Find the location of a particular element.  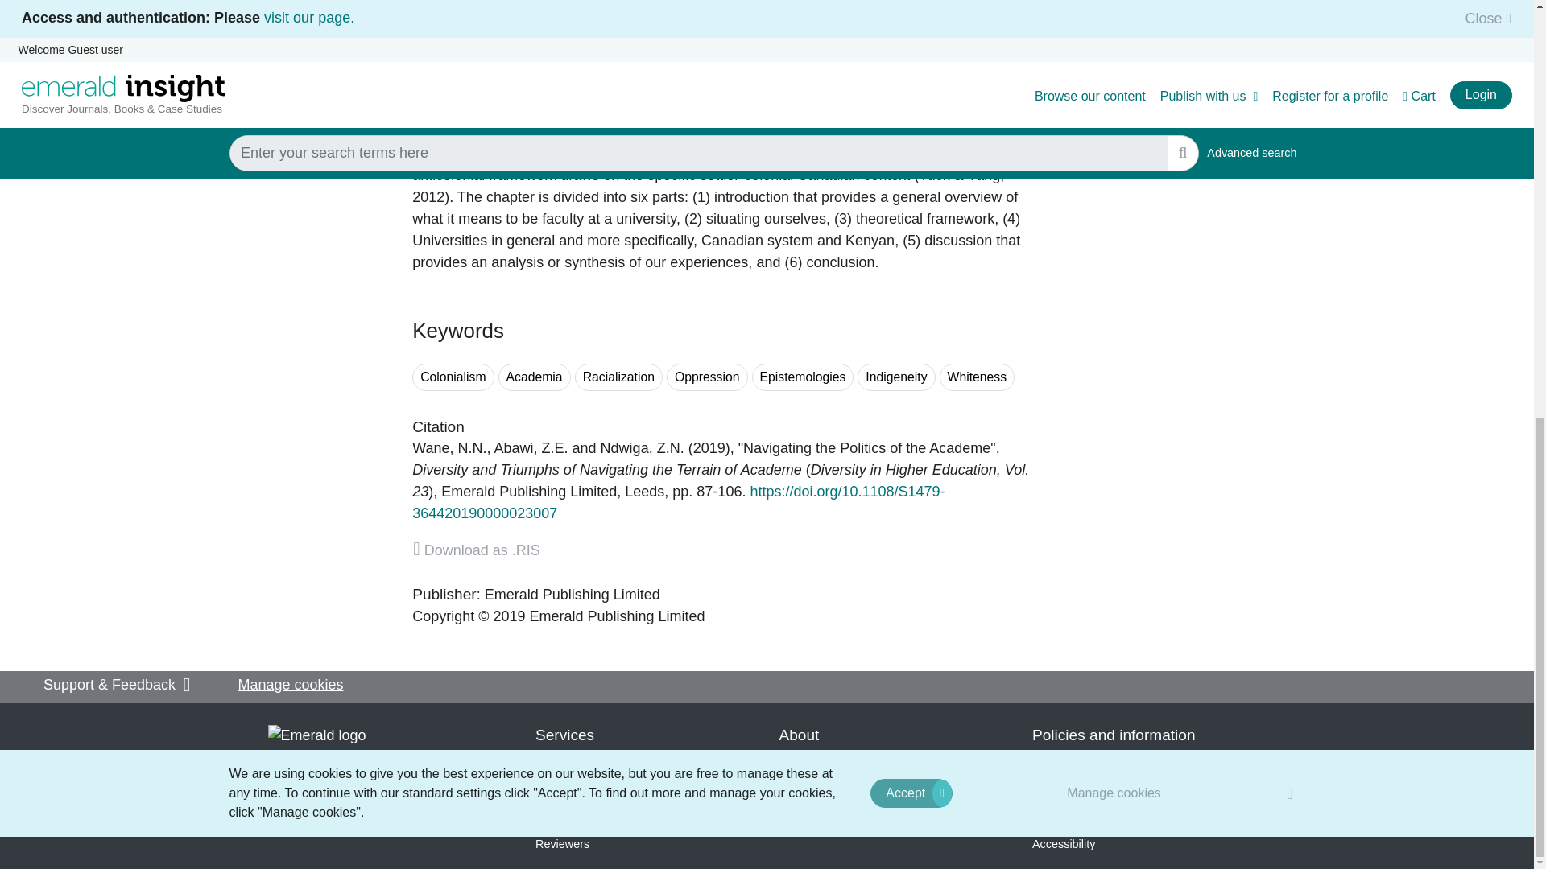

Zachary Njagi Ndwiga is located at coordinates (643, 447).